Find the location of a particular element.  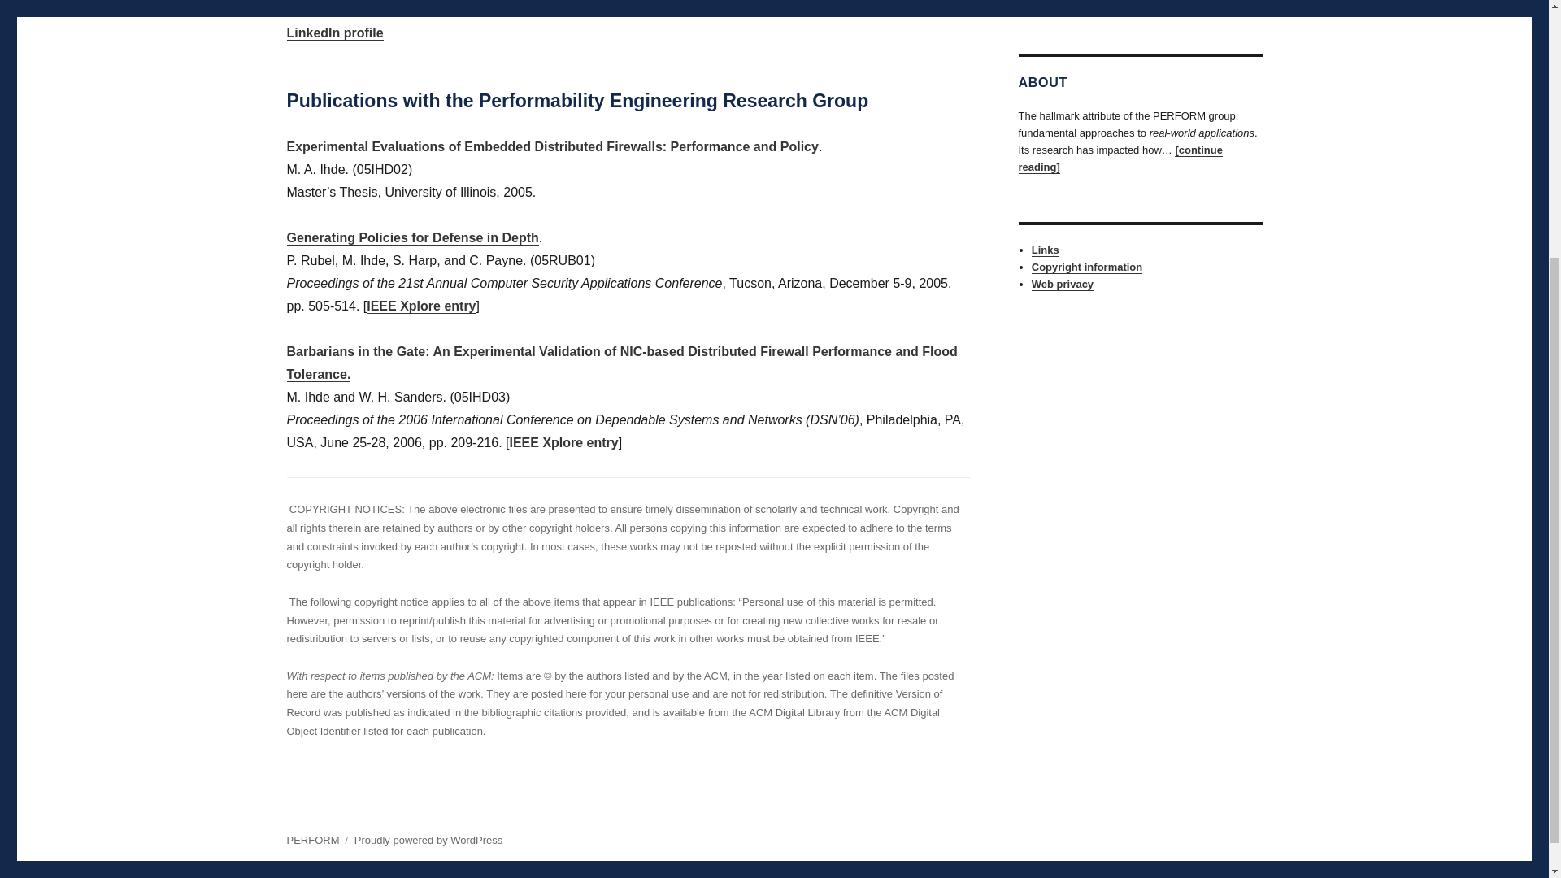

Links is located at coordinates (1046, 250).